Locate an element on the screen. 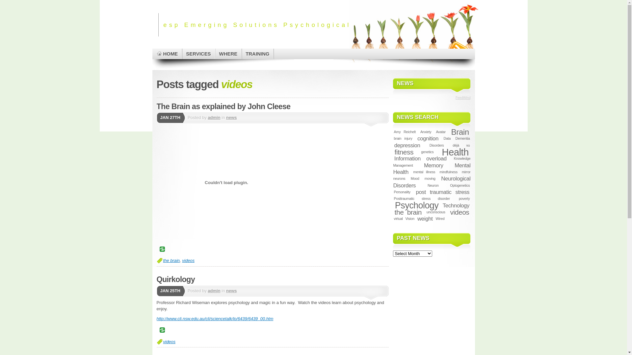 This screenshot has height=355, width=632. Wired is located at coordinates (440, 219).